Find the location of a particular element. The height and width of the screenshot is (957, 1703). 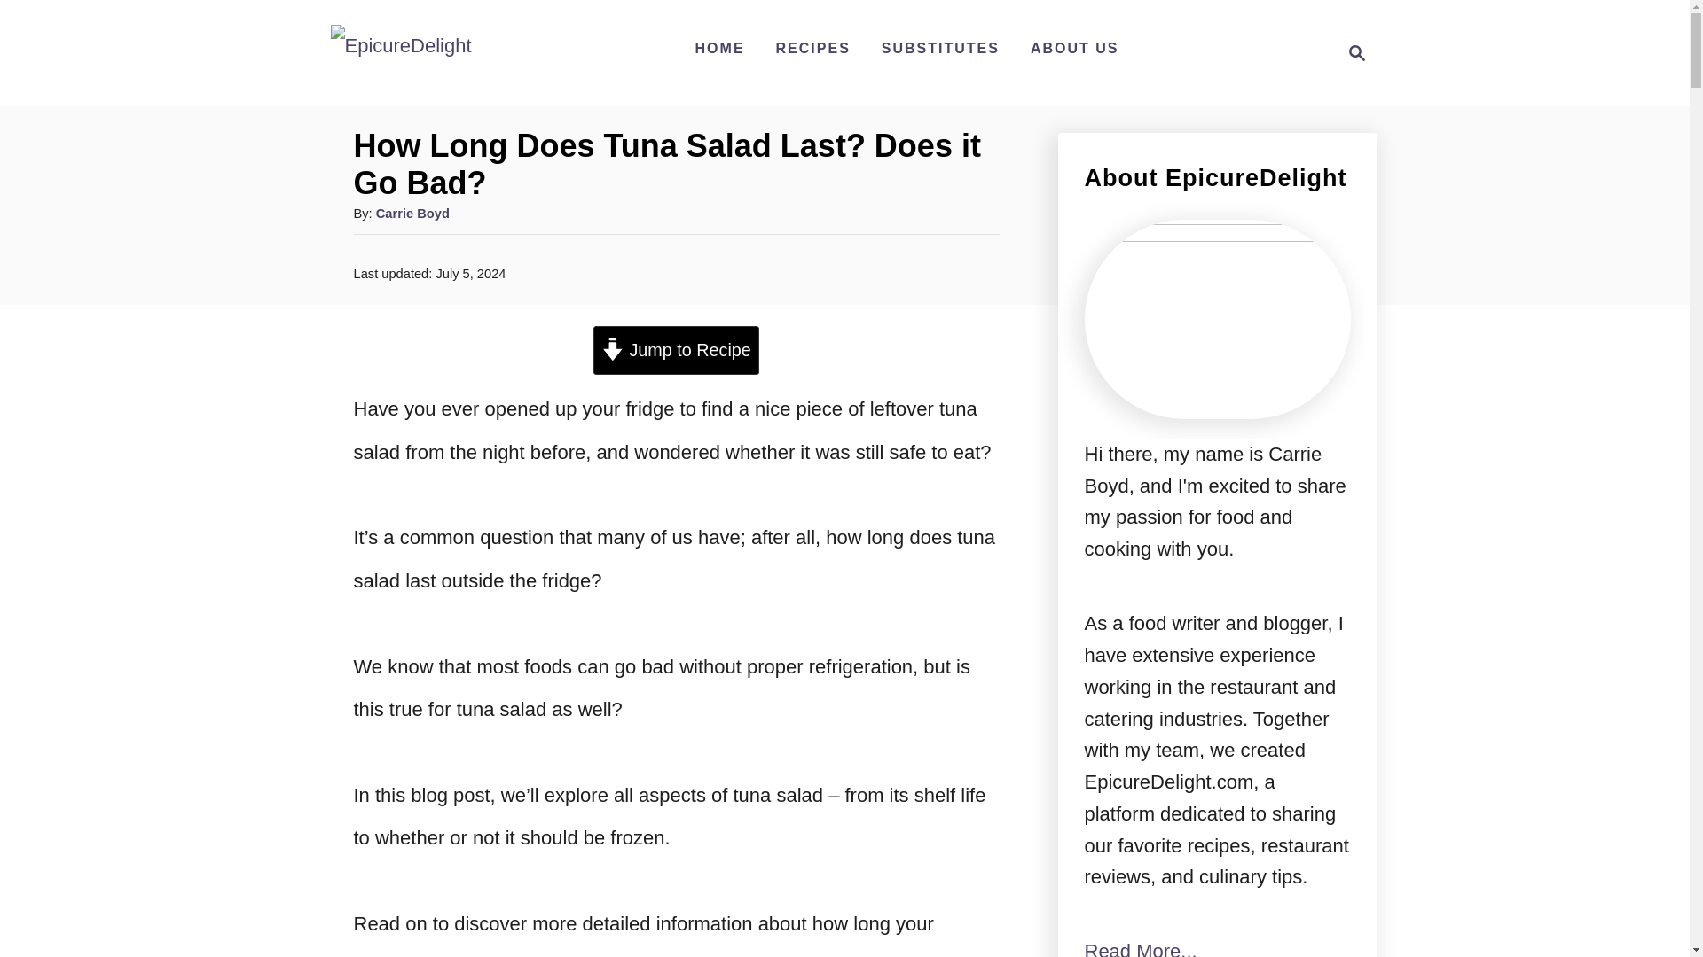

Carrie Boyd is located at coordinates (412, 214).